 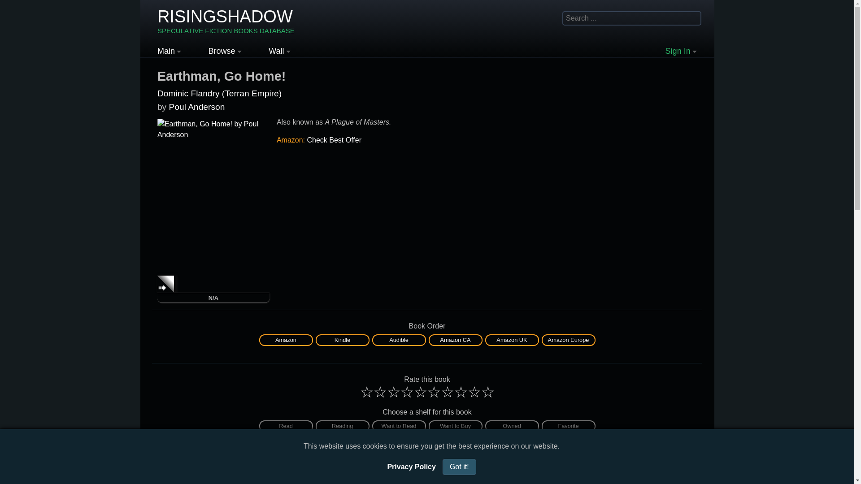 I want to click on Amazon UK, so click(x=456, y=426).